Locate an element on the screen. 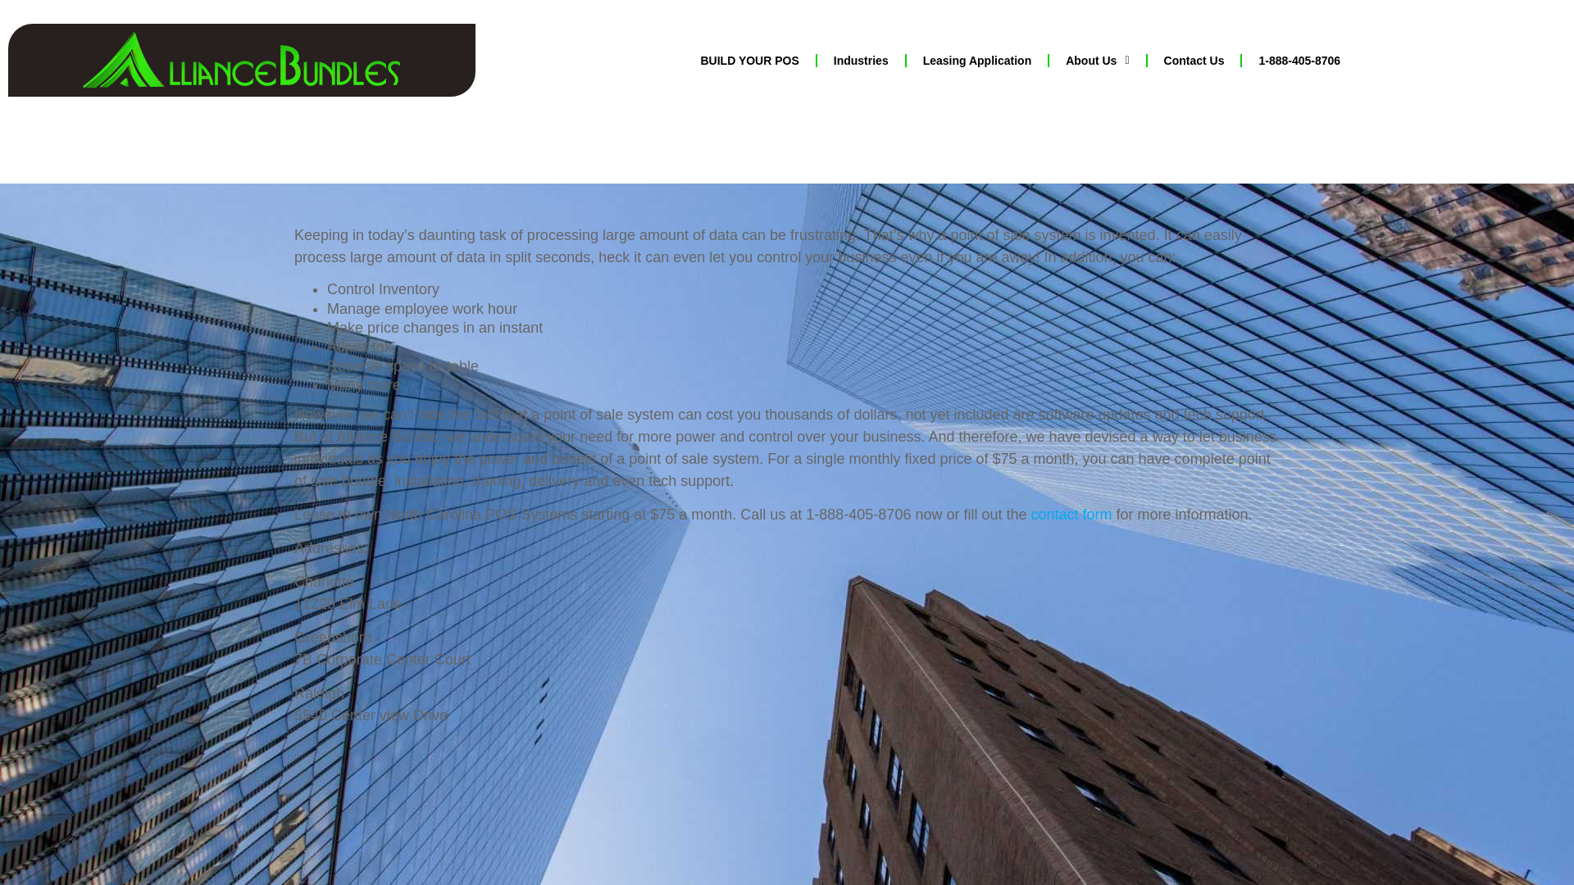 The image size is (1574, 885). Leasing Application is located at coordinates (977, 61).